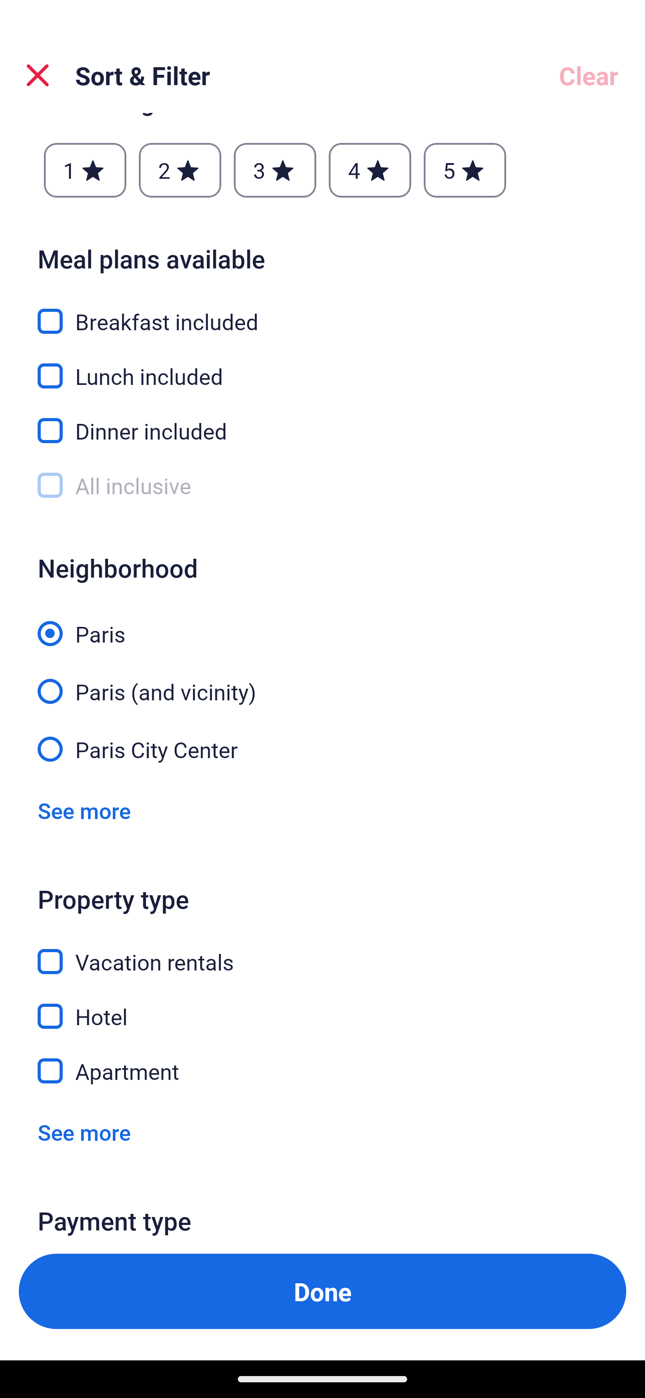 The image size is (645, 1398). I want to click on Breakfast included, Breakfast included, so click(322, 311).